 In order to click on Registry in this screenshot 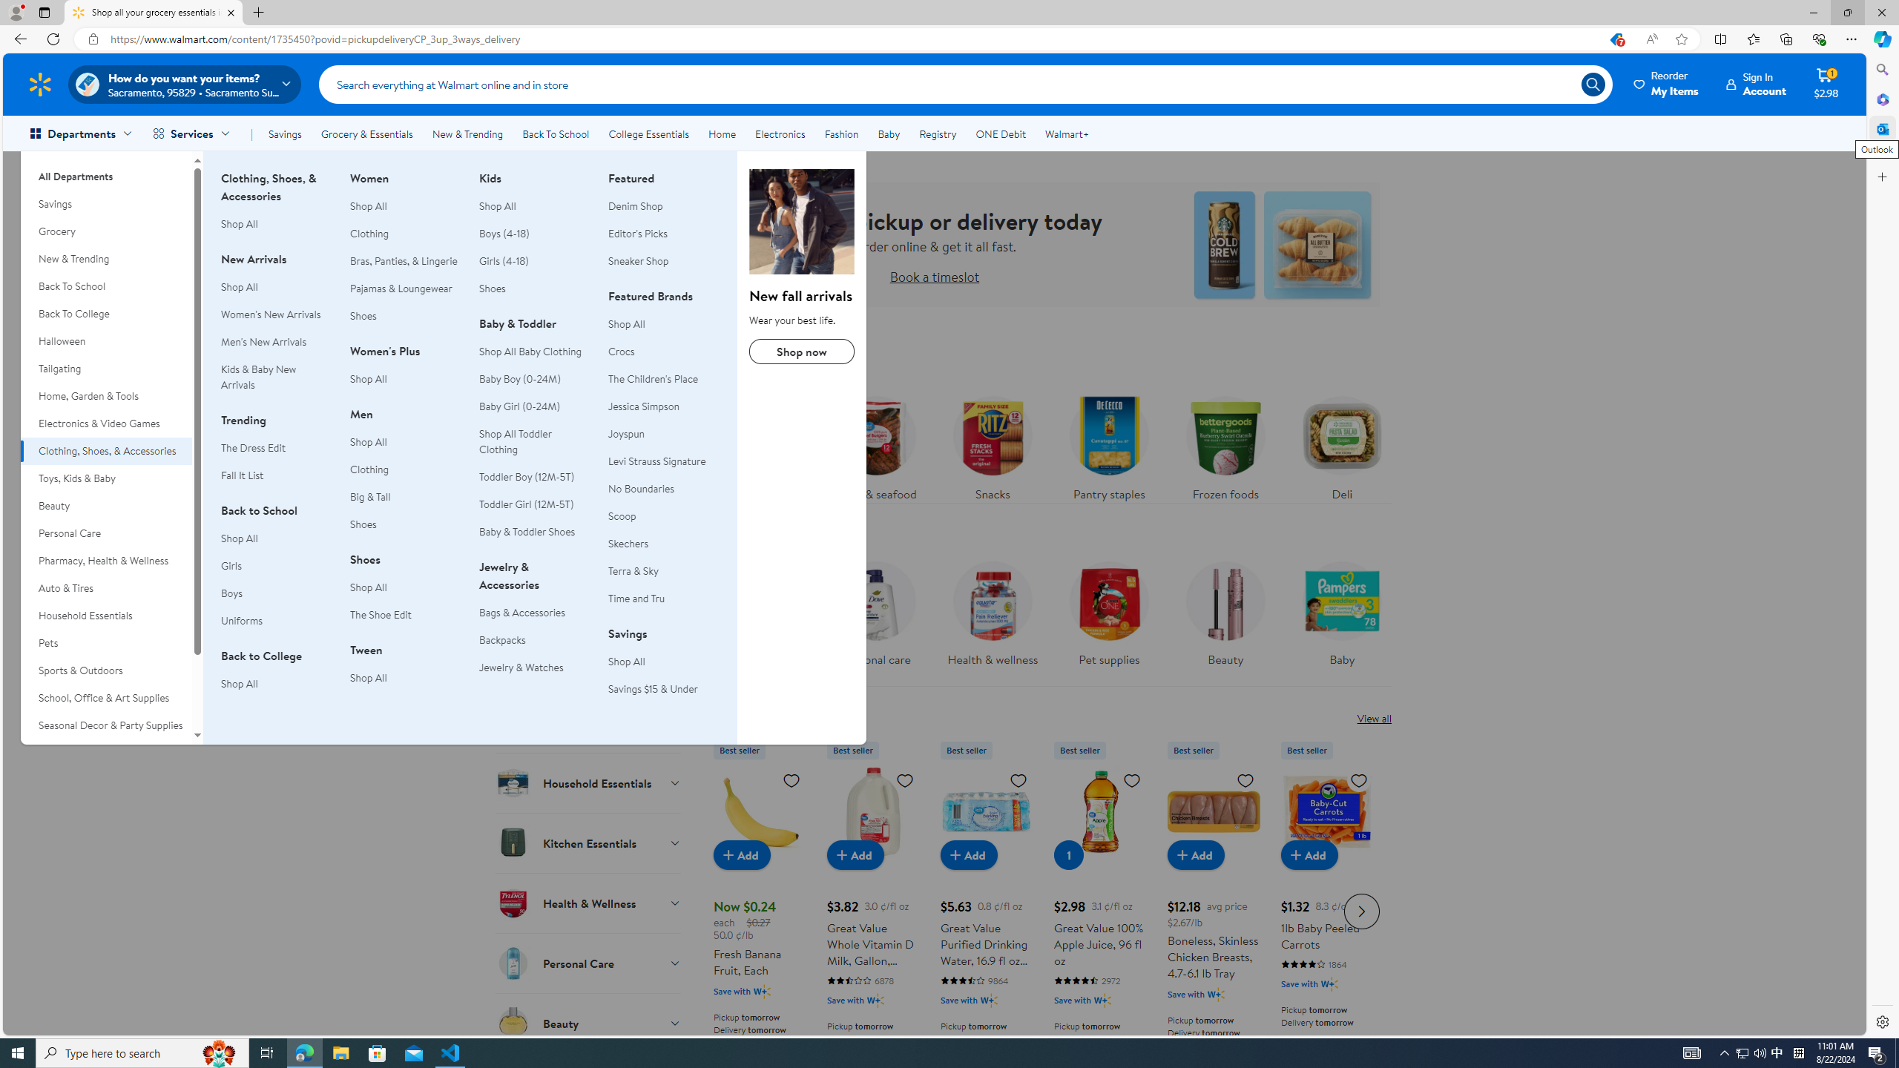, I will do `click(936, 133)`.